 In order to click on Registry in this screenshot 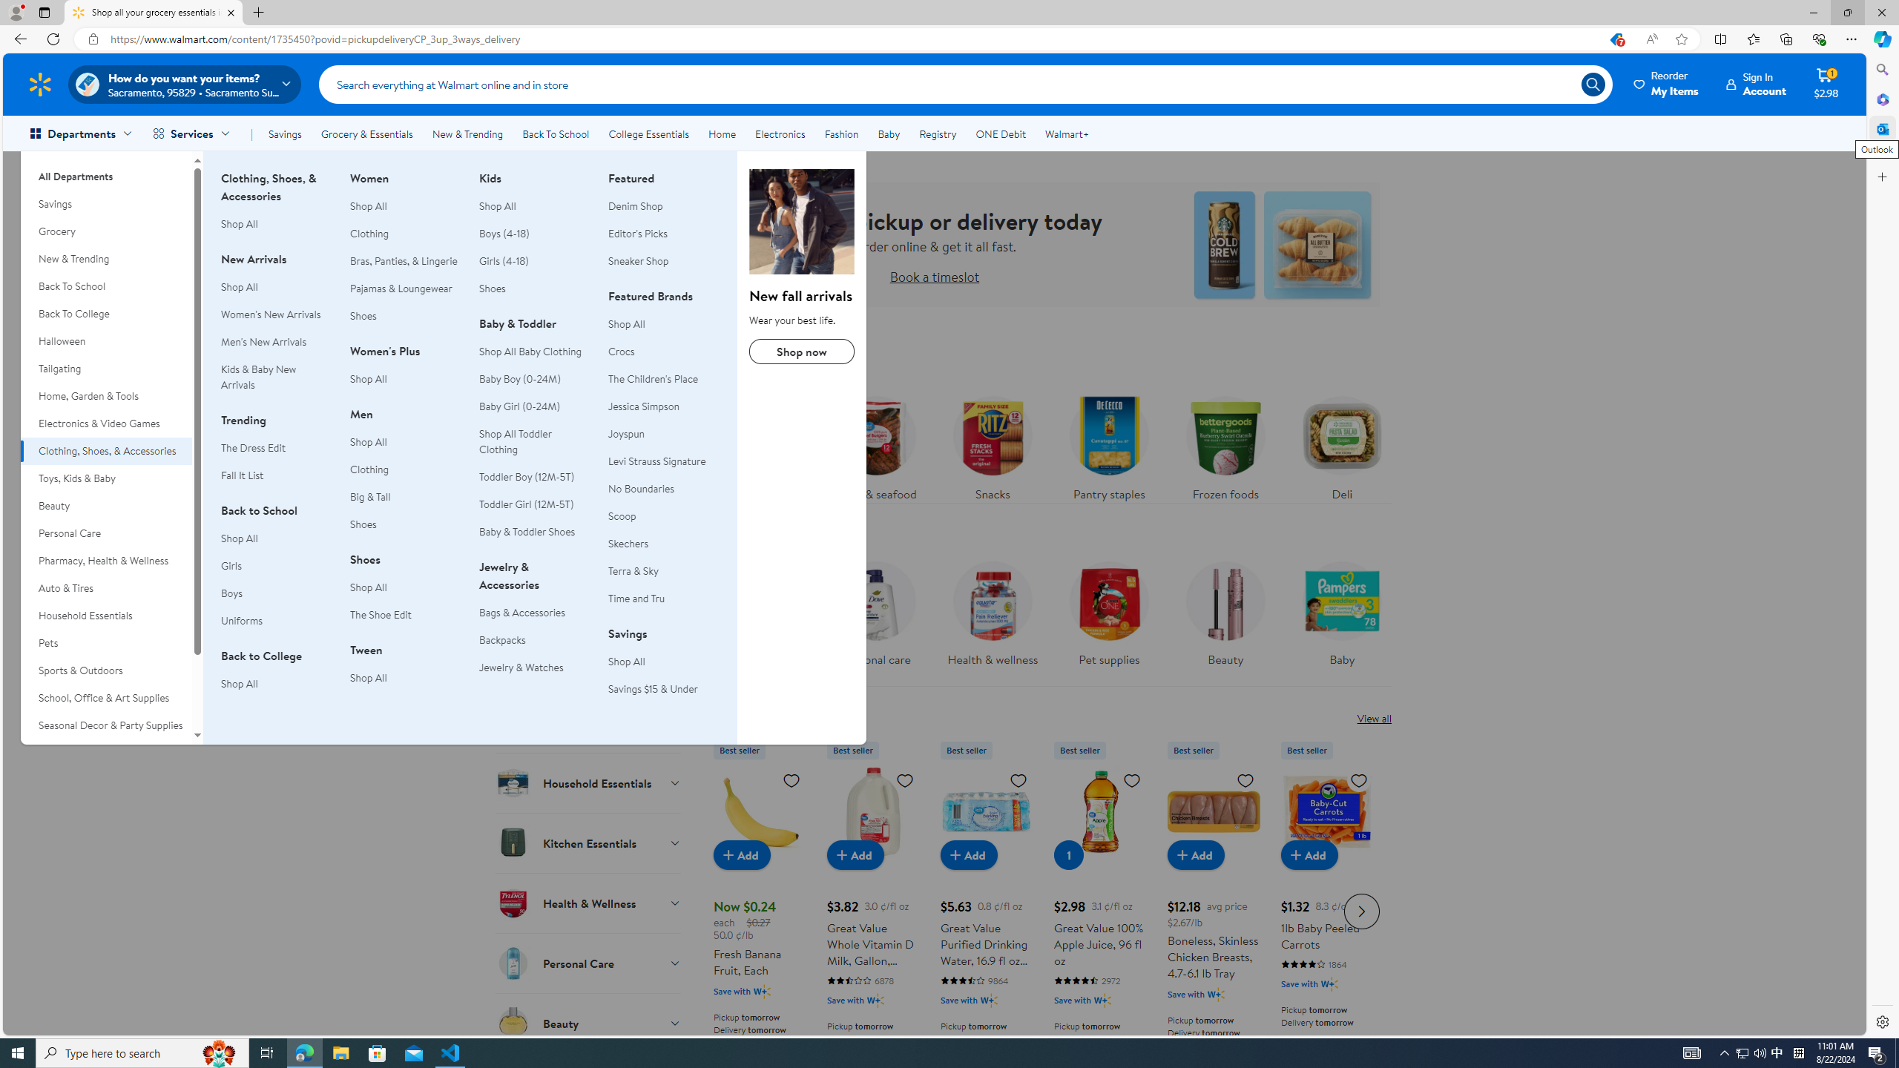, I will do `click(936, 133)`.